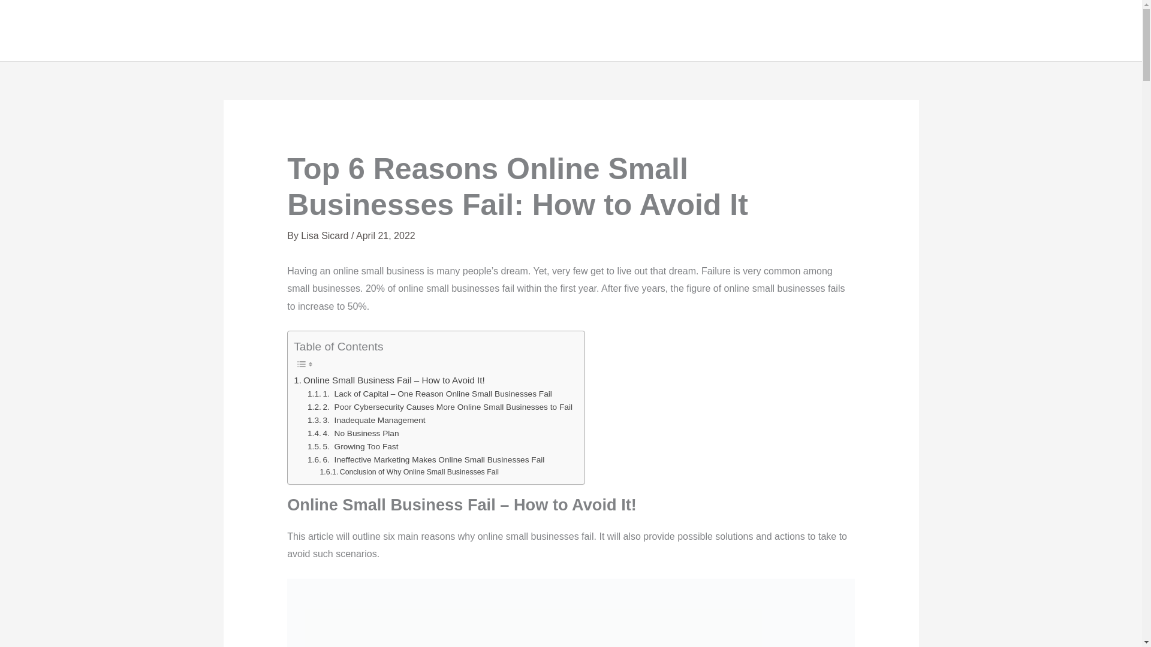  I want to click on Blog, so click(962, 31).